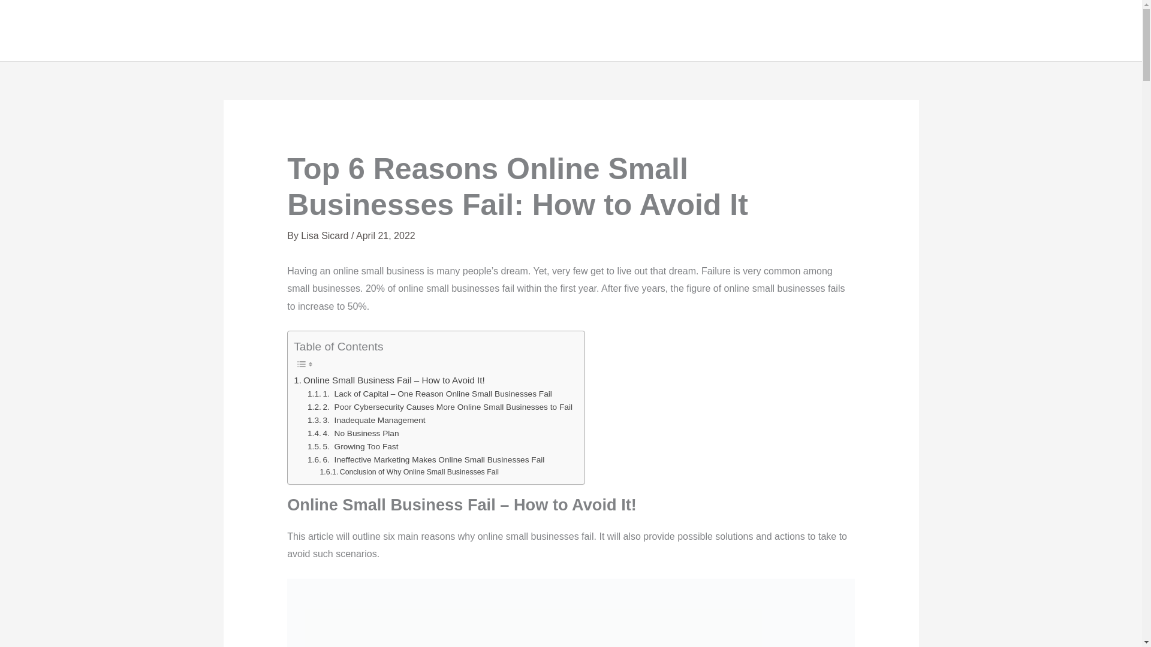  I want to click on Blog, so click(962, 31).